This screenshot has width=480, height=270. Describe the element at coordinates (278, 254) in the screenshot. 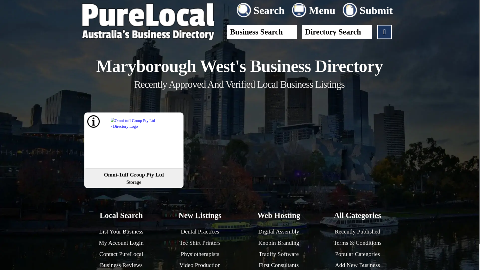

I see `Contact PureLocal` at that location.